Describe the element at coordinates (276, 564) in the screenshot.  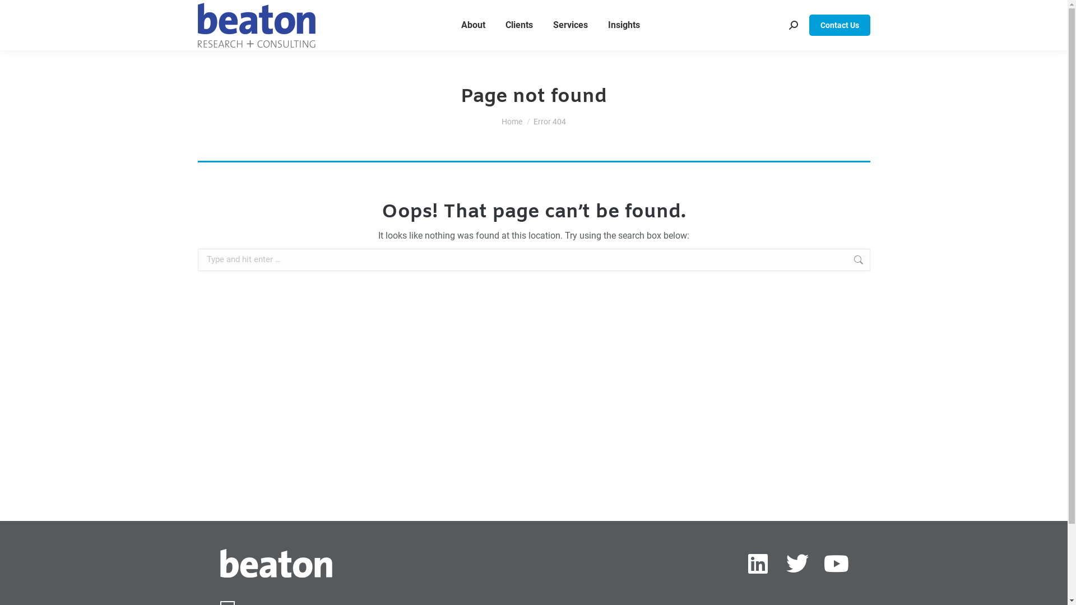
I see `Beaton logo white` at that location.